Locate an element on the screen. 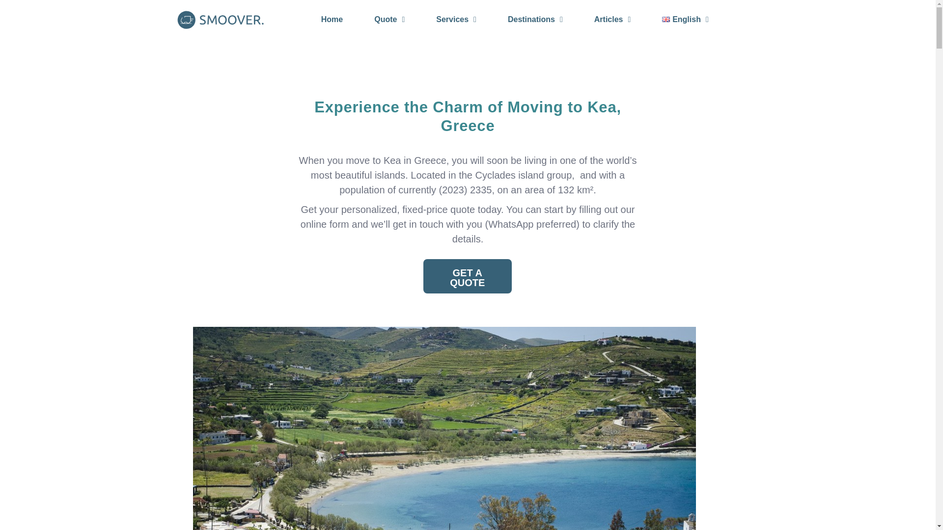 The image size is (943, 530). Smoover Services is located at coordinates (221, 20).